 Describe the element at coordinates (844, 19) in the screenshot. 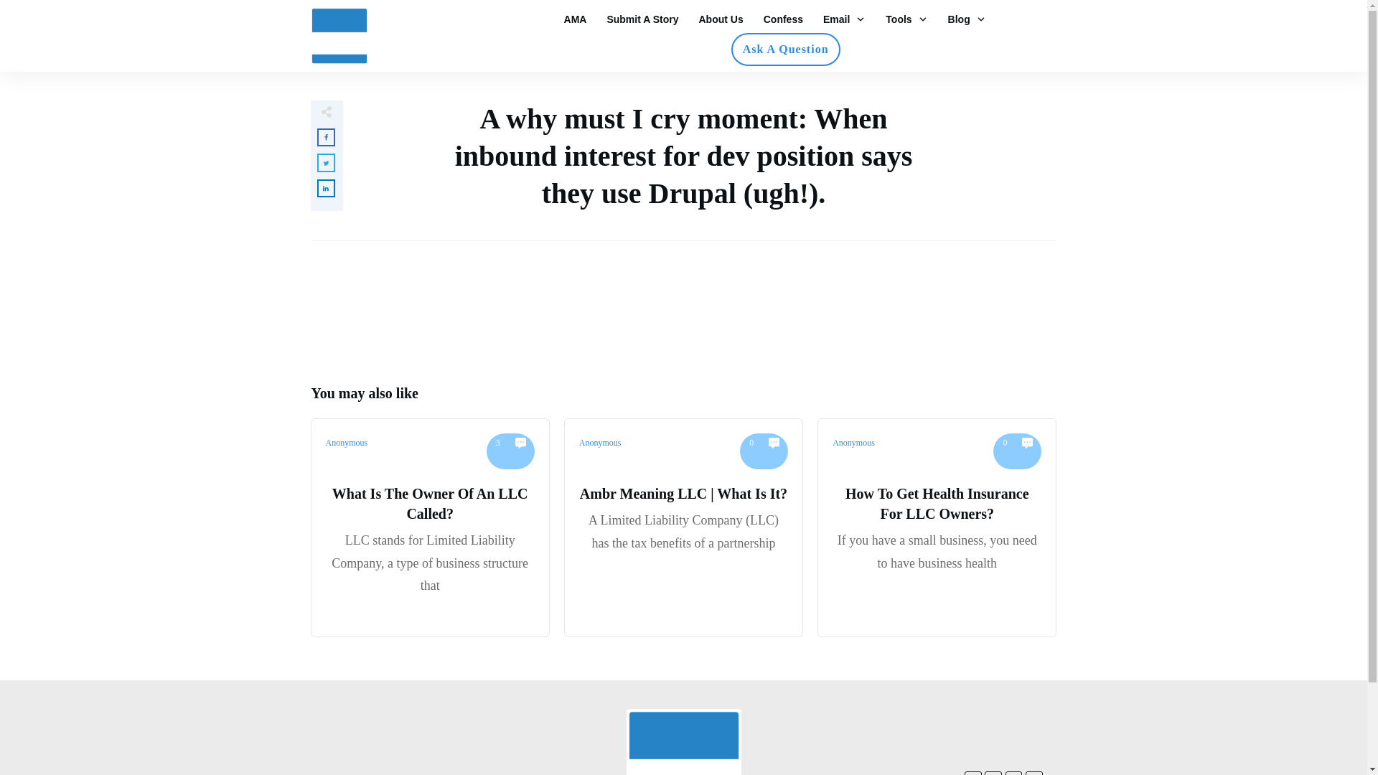

I see `Email` at that location.